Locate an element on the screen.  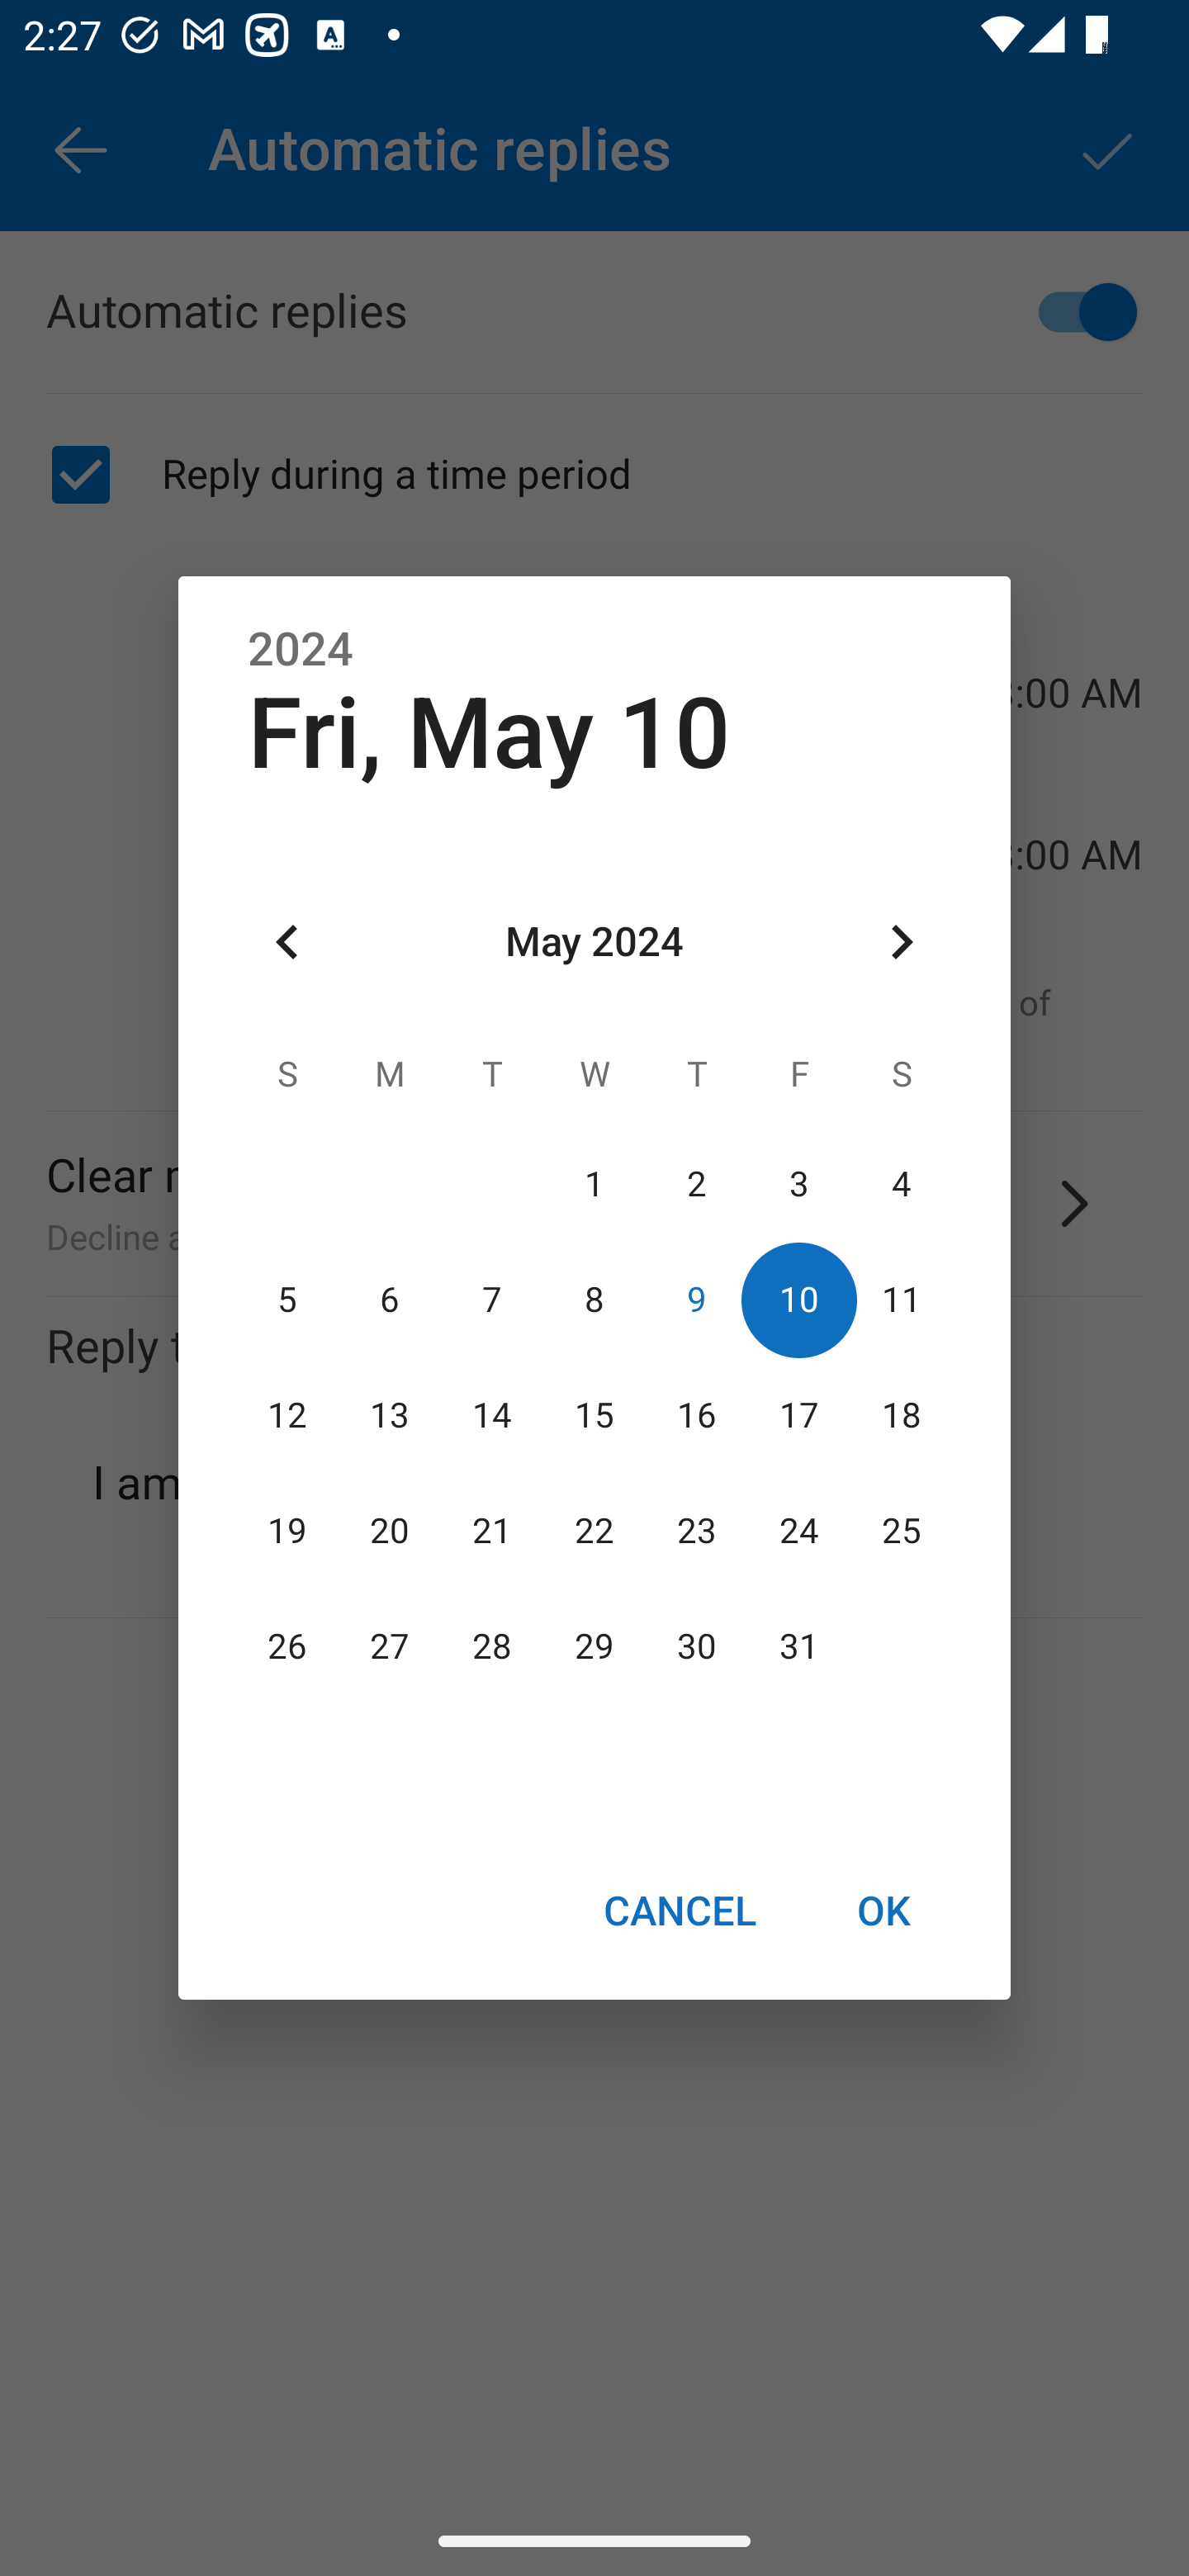
Next month is located at coordinates (902, 943).